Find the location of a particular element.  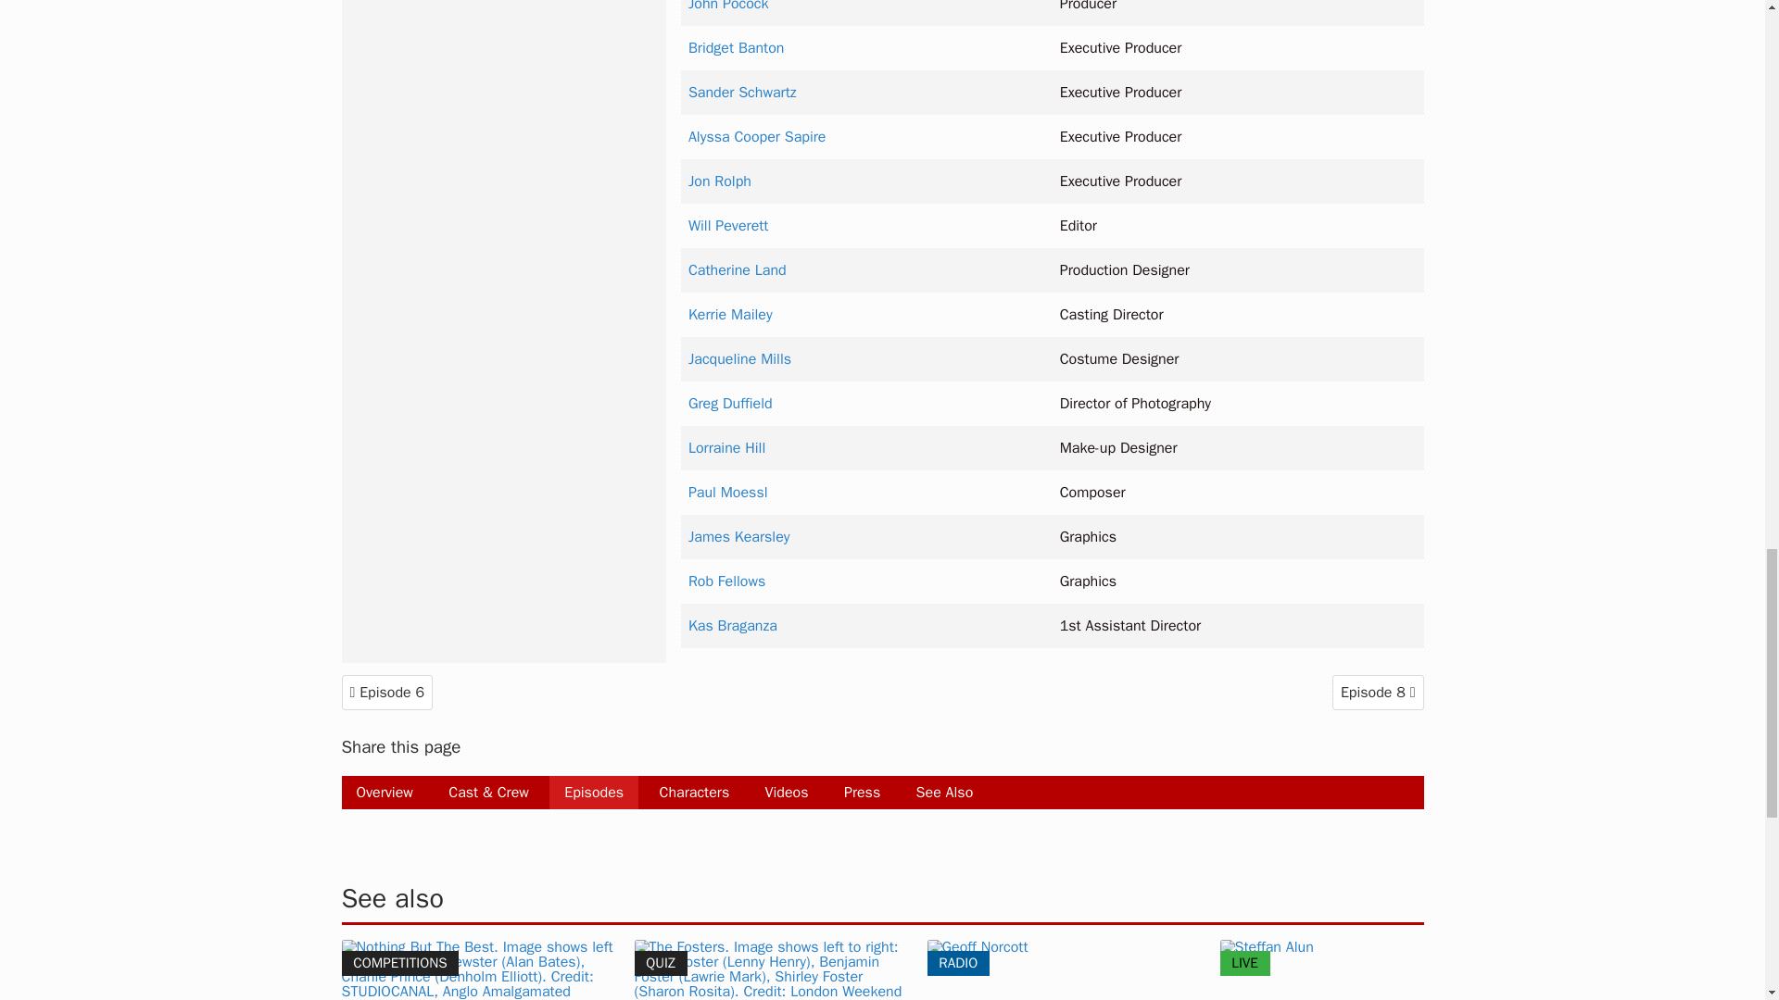

Geoff Norcott is located at coordinates (1066, 970).